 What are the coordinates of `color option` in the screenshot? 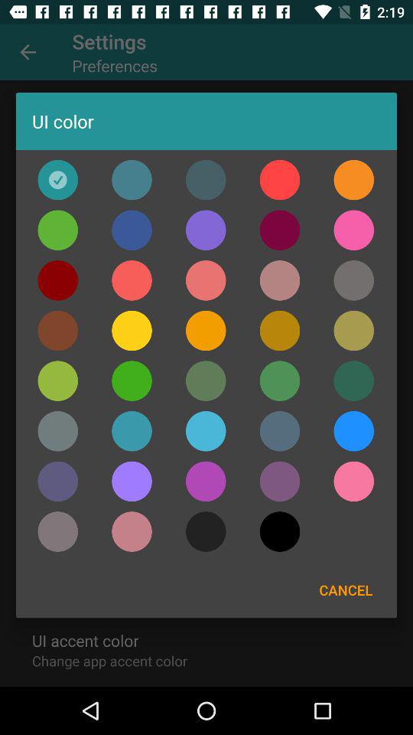 It's located at (280, 331).